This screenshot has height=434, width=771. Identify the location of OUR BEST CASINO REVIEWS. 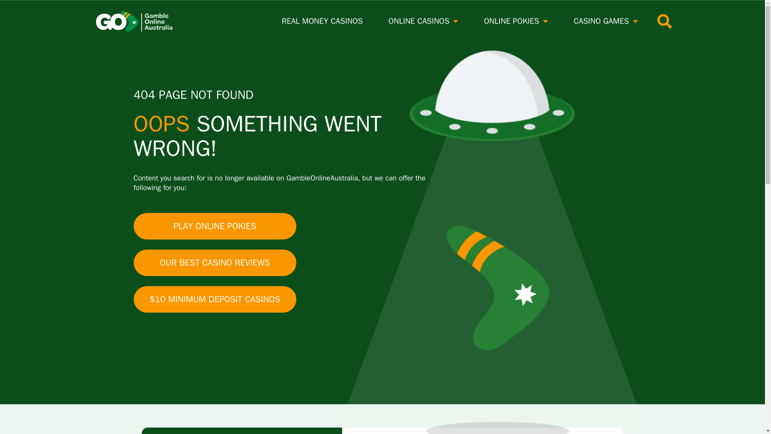
(214, 263).